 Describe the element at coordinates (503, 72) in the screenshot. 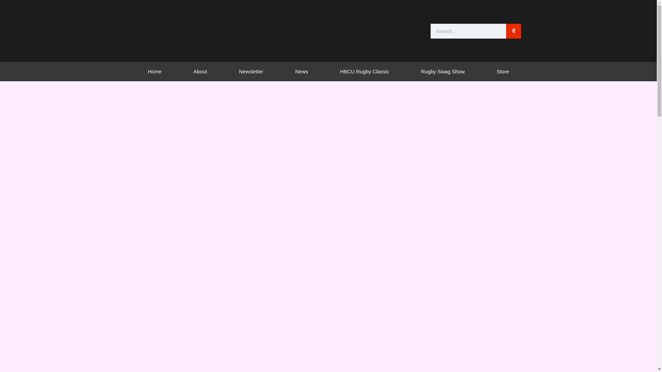

I see `Store` at that location.